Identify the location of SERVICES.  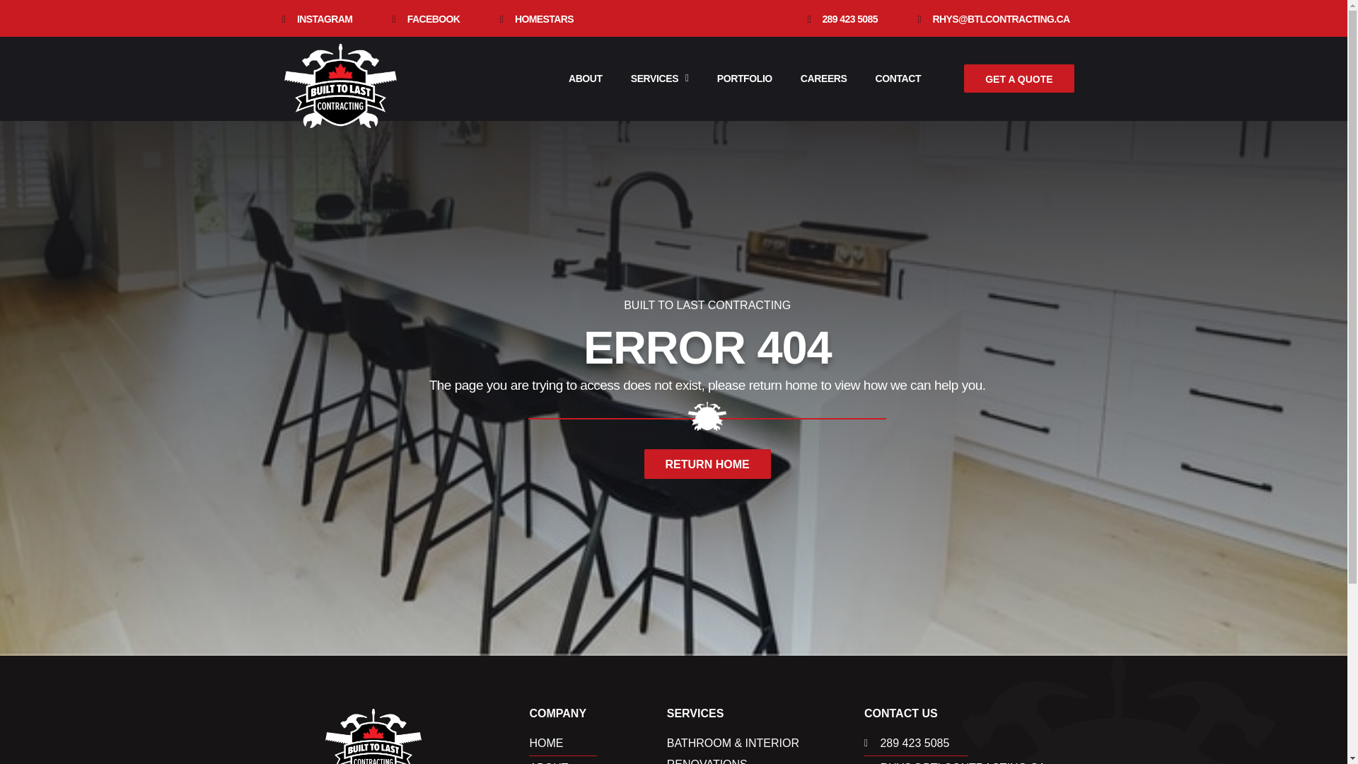
(659, 78).